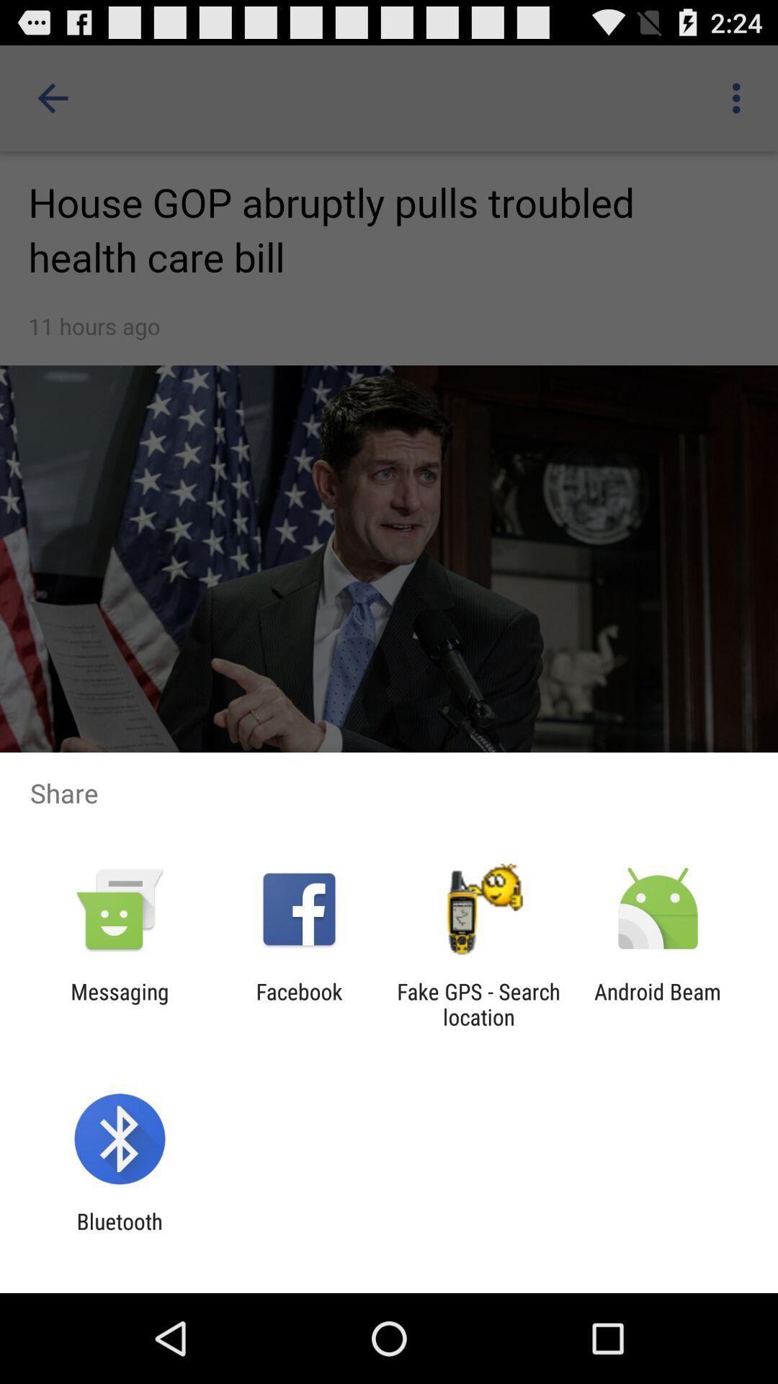  Describe the element at coordinates (120, 1004) in the screenshot. I see `turn off item next to the facebook item` at that location.